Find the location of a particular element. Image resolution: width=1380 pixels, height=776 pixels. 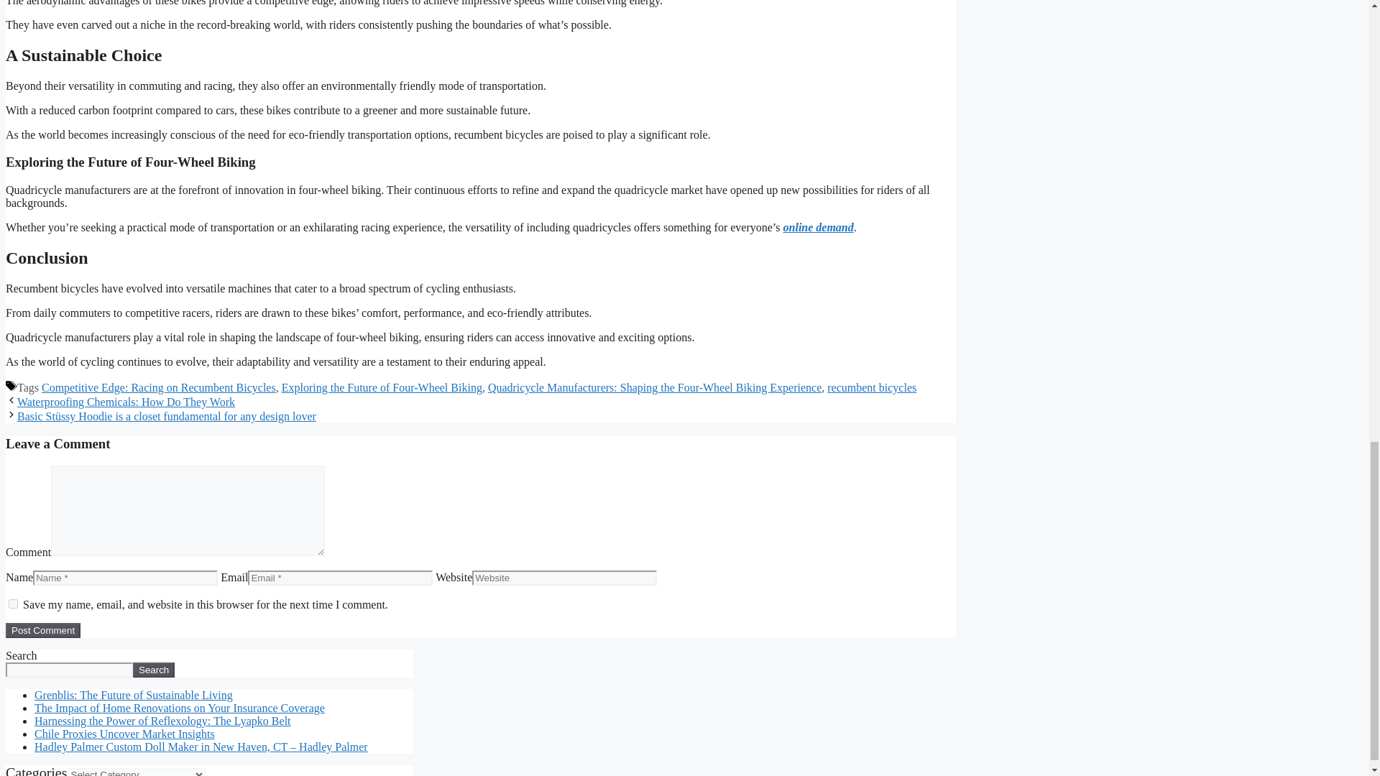

online demand is located at coordinates (819, 227).